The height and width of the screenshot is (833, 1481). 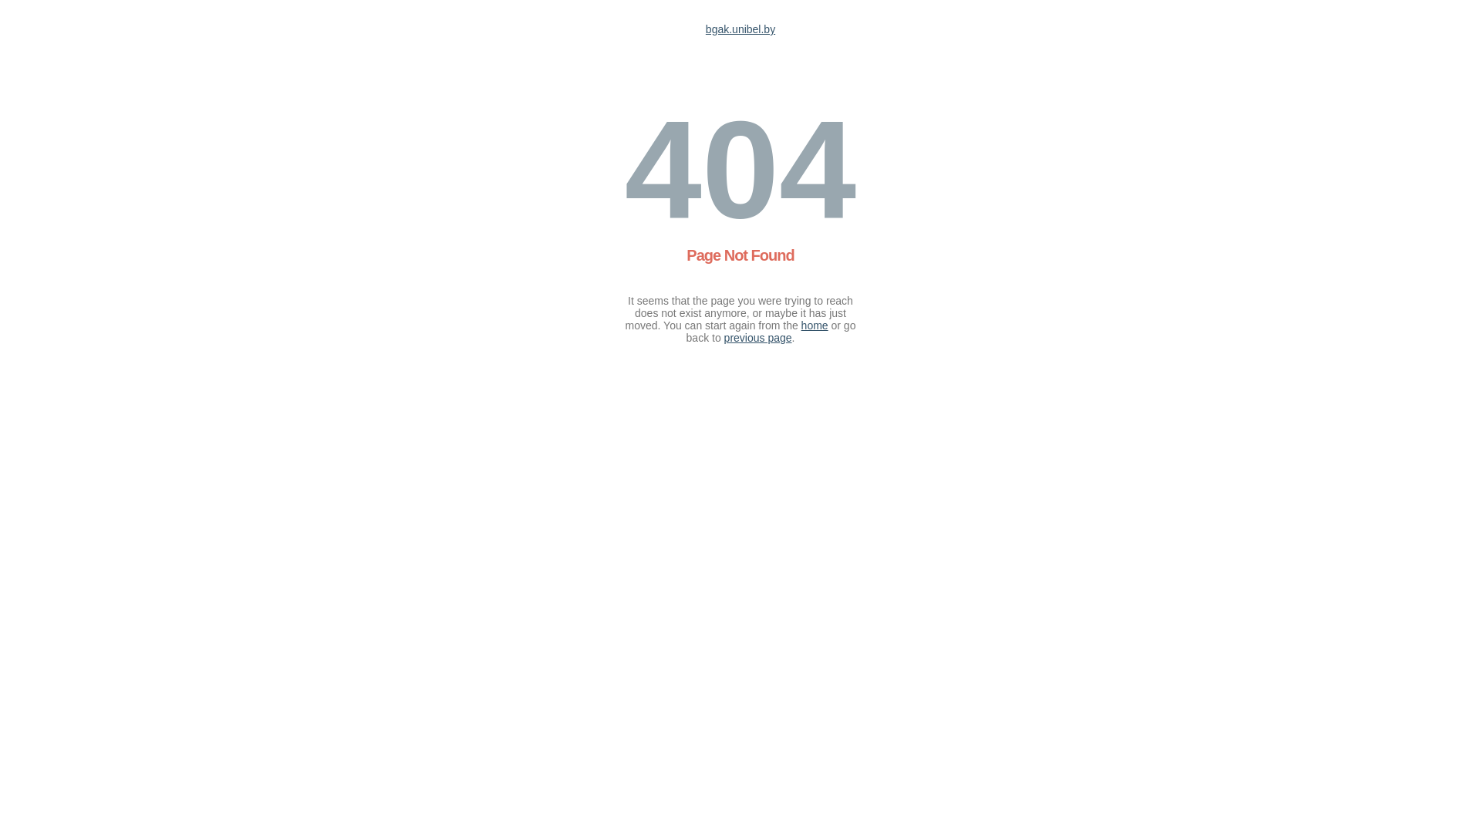 I want to click on bgak.unibel.by, so click(x=740, y=29).